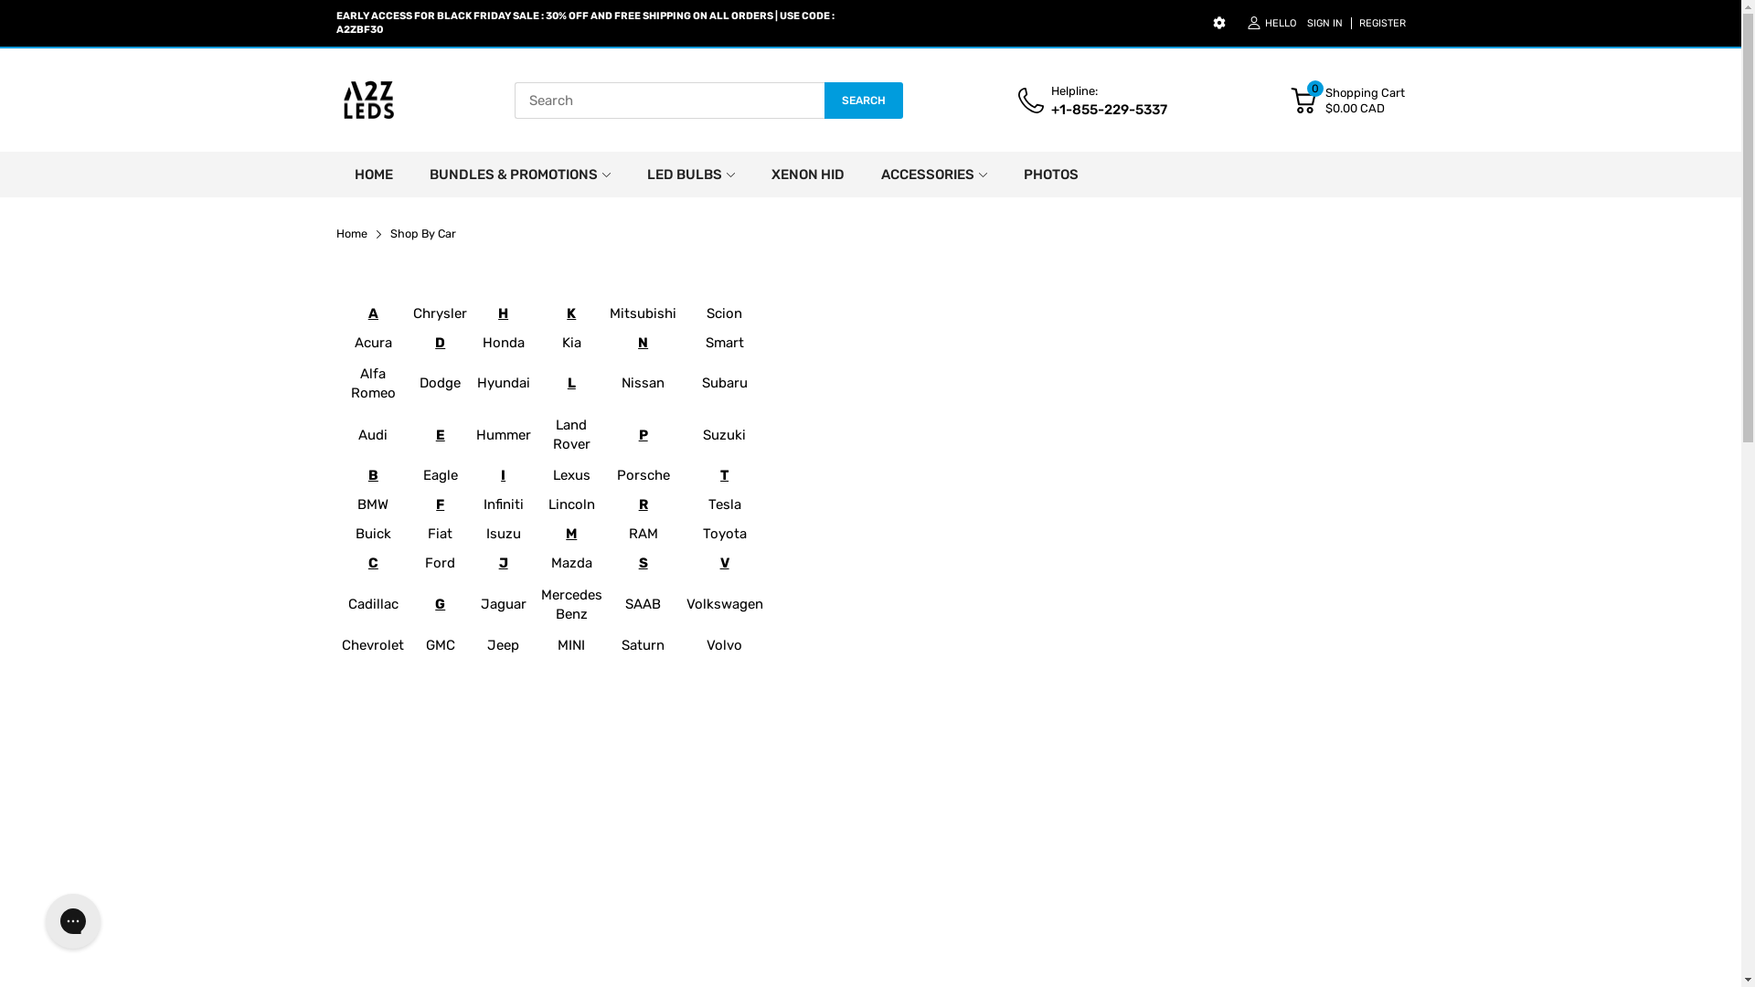 This screenshot has width=1755, height=987. What do you see at coordinates (808, 175) in the screenshot?
I see `XENON HID` at bounding box center [808, 175].